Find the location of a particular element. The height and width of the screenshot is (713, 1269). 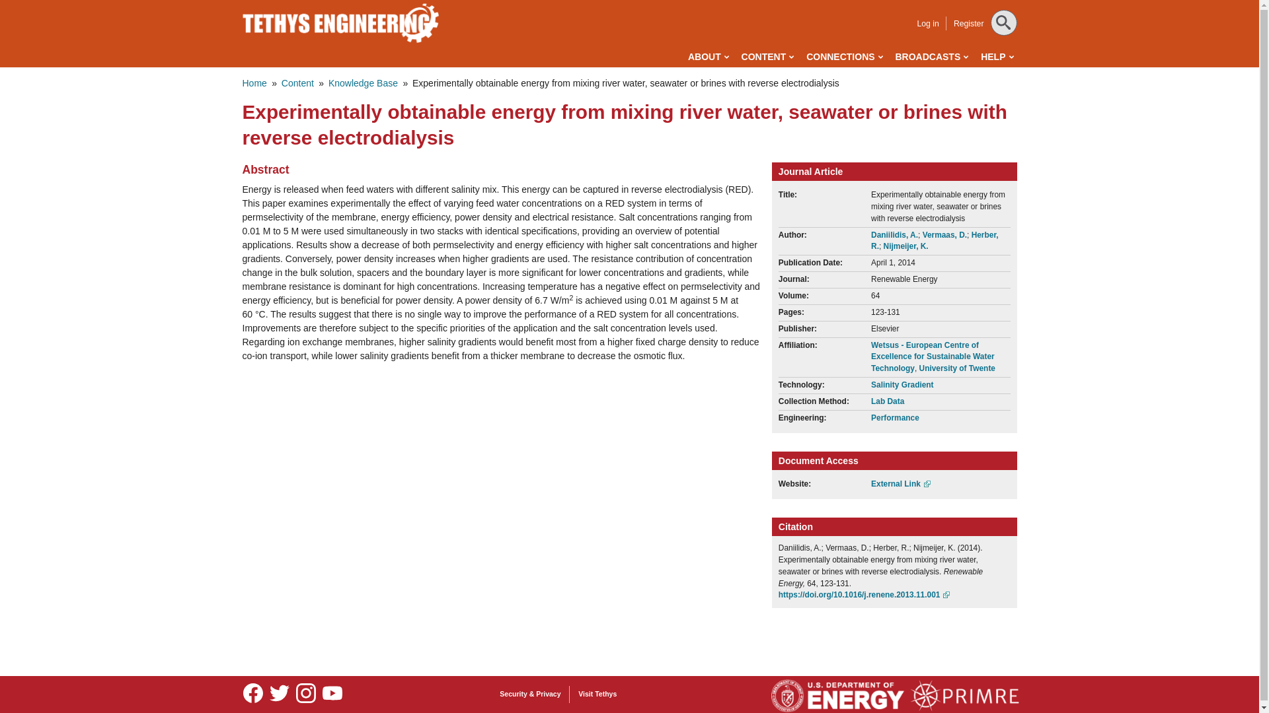

Home is located at coordinates (254, 83).